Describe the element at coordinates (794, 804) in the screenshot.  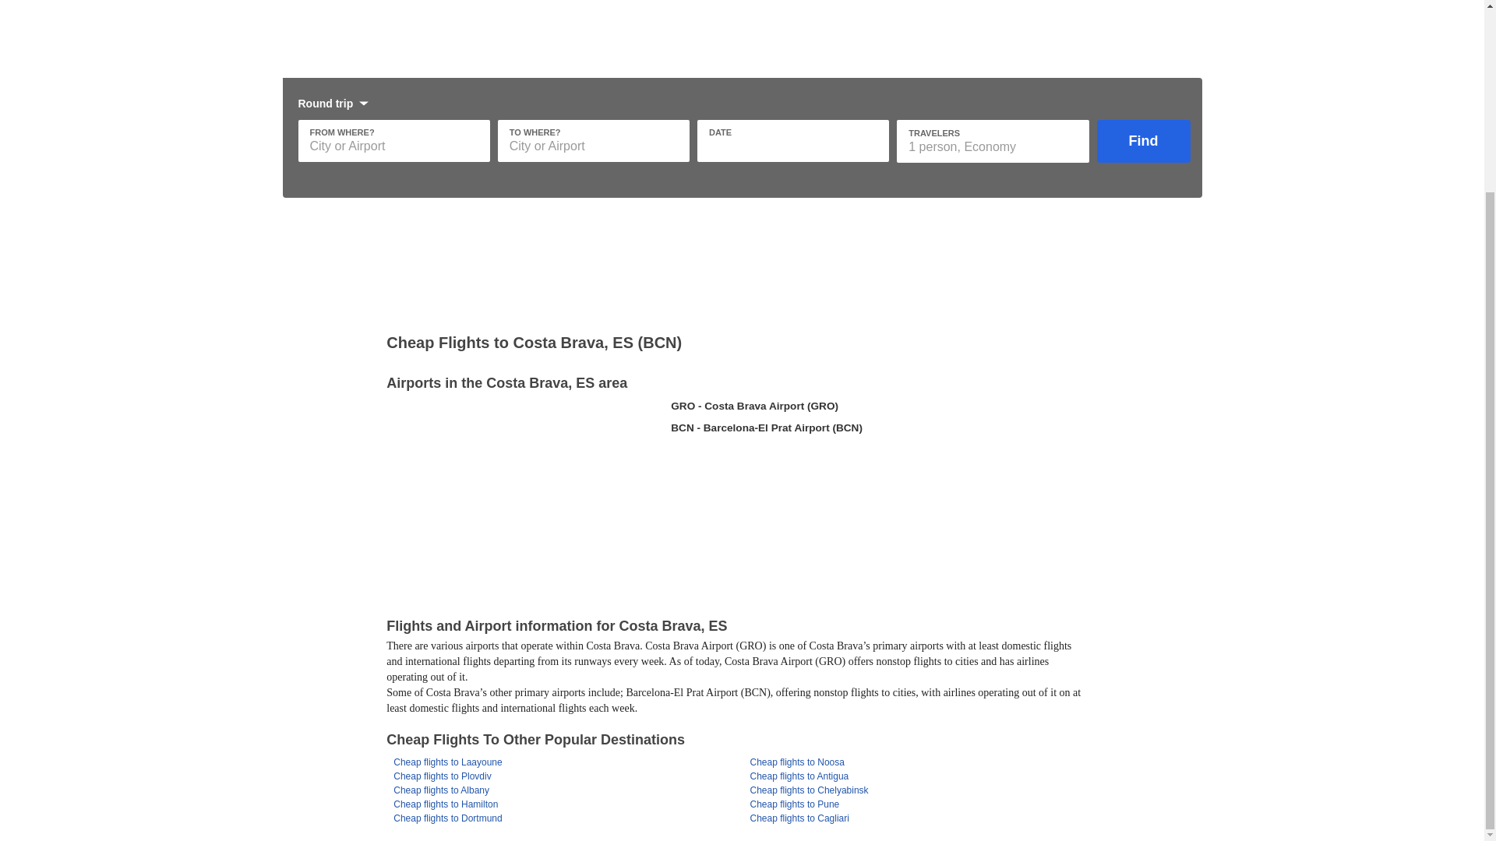
I see `Cheap flights to Pune` at that location.